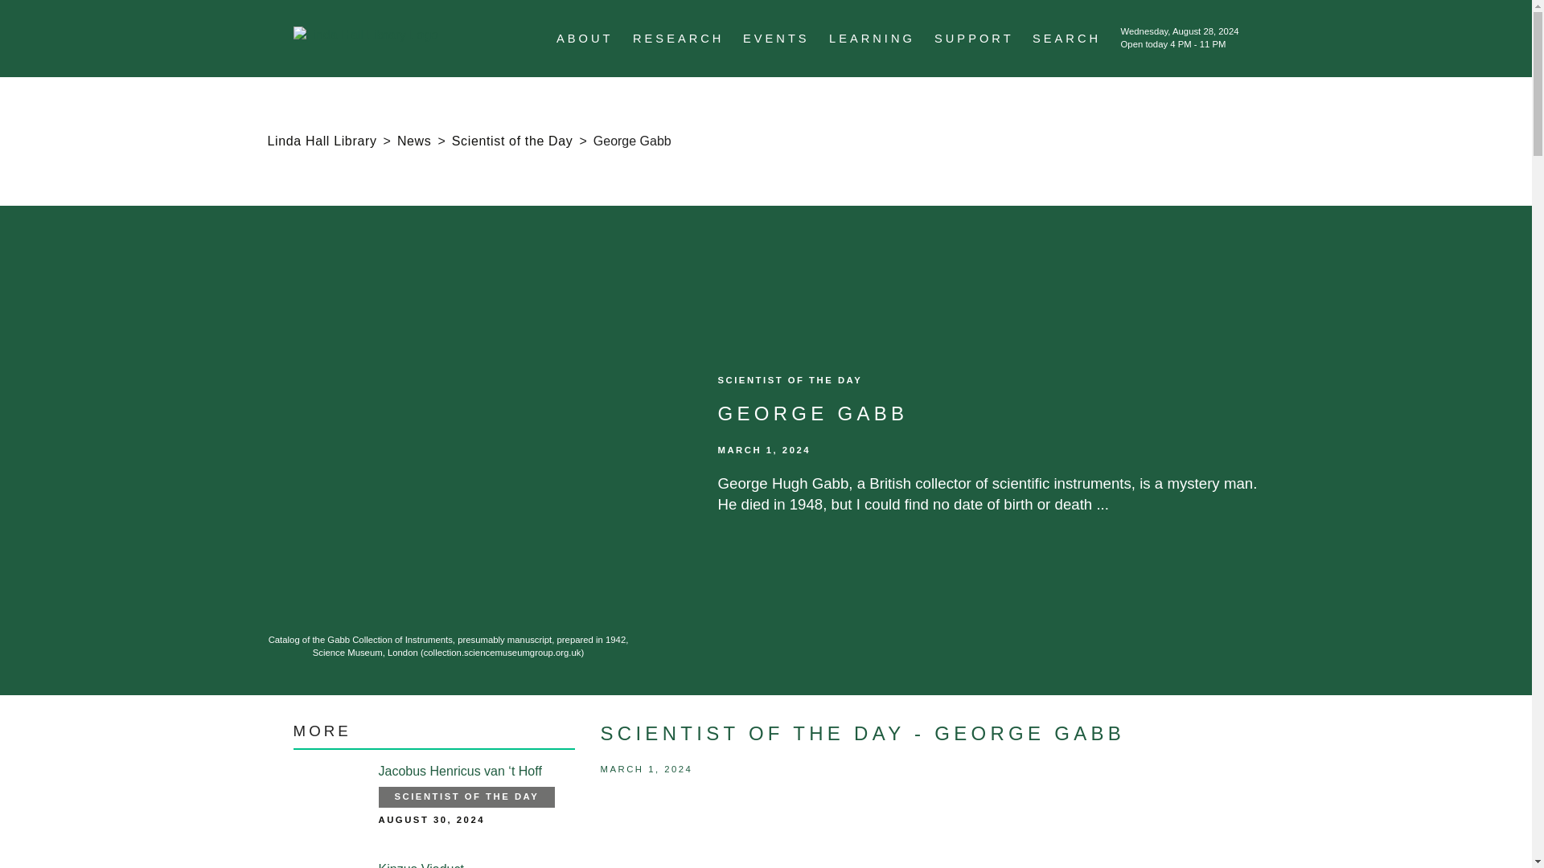 This screenshot has width=1544, height=868. I want to click on LEARNING, so click(872, 39).